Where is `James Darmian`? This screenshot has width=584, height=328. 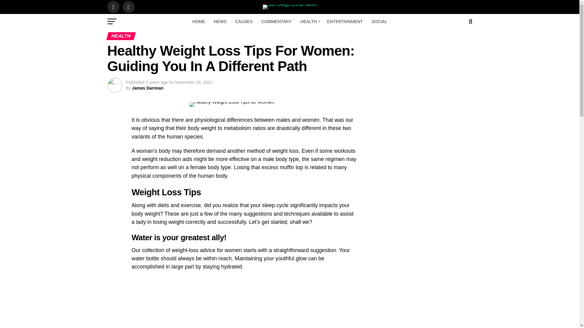 James Darmian is located at coordinates (148, 88).